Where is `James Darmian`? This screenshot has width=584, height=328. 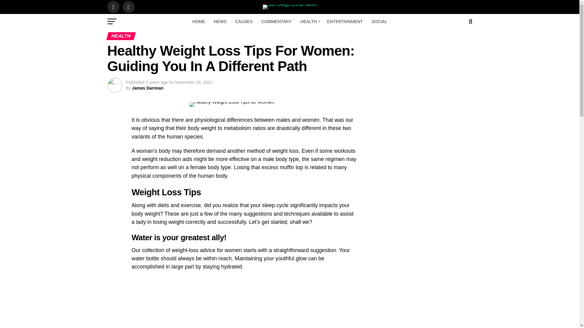 James Darmian is located at coordinates (148, 88).